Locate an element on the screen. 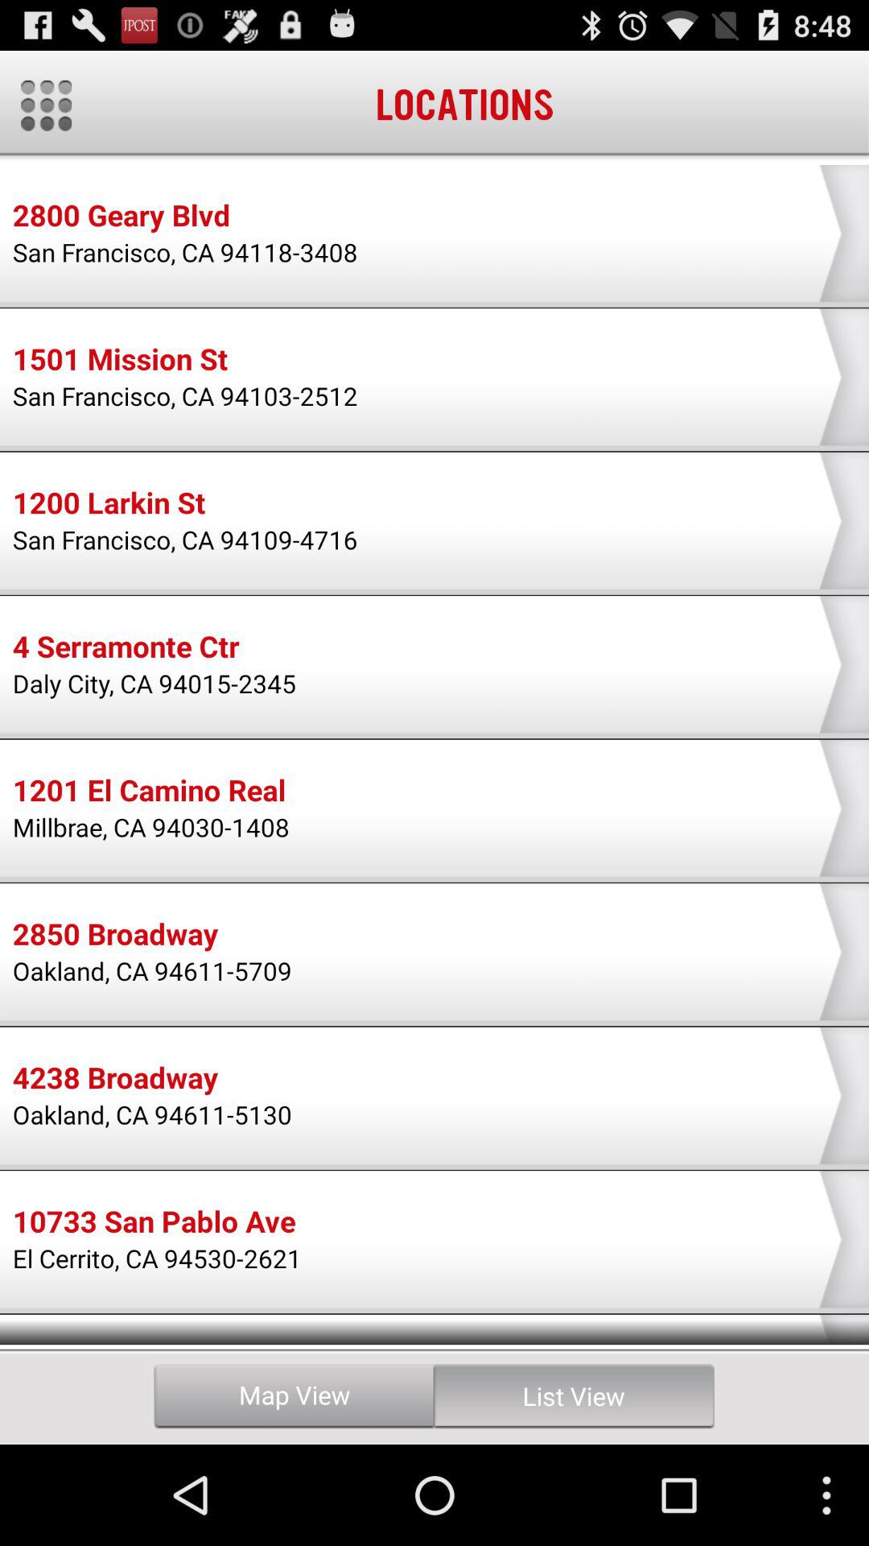 The height and width of the screenshot is (1546, 869). flip to the millbrae ca 94030 item is located at coordinates (151, 826).